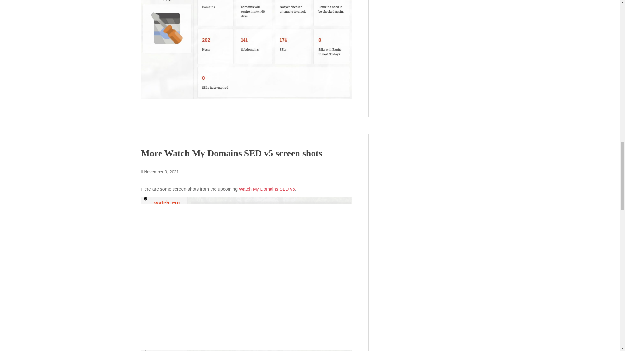 This screenshot has width=625, height=351. What do you see at coordinates (161, 172) in the screenshot?
I see `November 9, 2021` at bounding box center [161, 172].